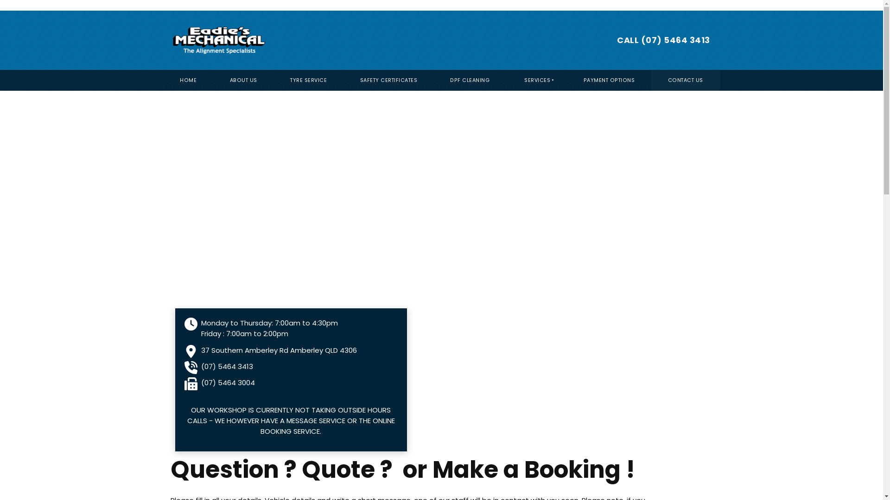  Describe the element at coordinates (243, 81) in the screenshot. I see `ABOUT US` at that location.